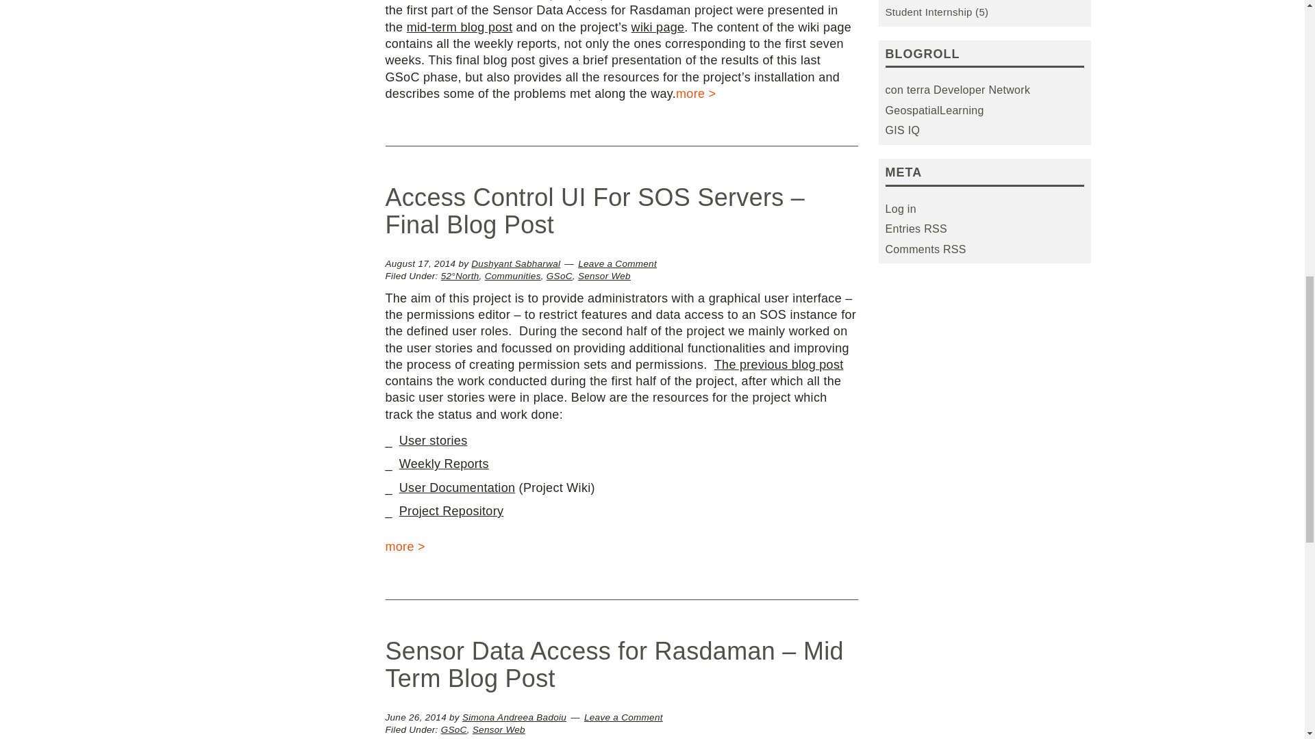 This screenshot has height=739, width=1315. Describe the element at coordinates (657, 27) in the screenshot. I see `Sensor Data Access for Rasdaman wiki` at that location.